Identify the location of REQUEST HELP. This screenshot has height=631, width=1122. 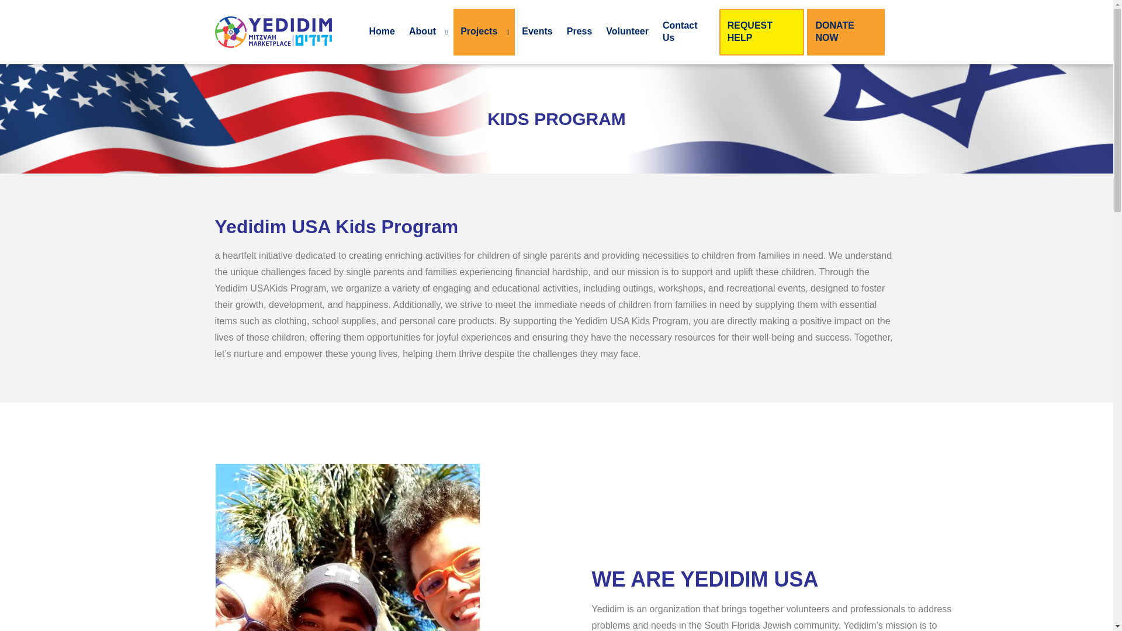
(761, 32).